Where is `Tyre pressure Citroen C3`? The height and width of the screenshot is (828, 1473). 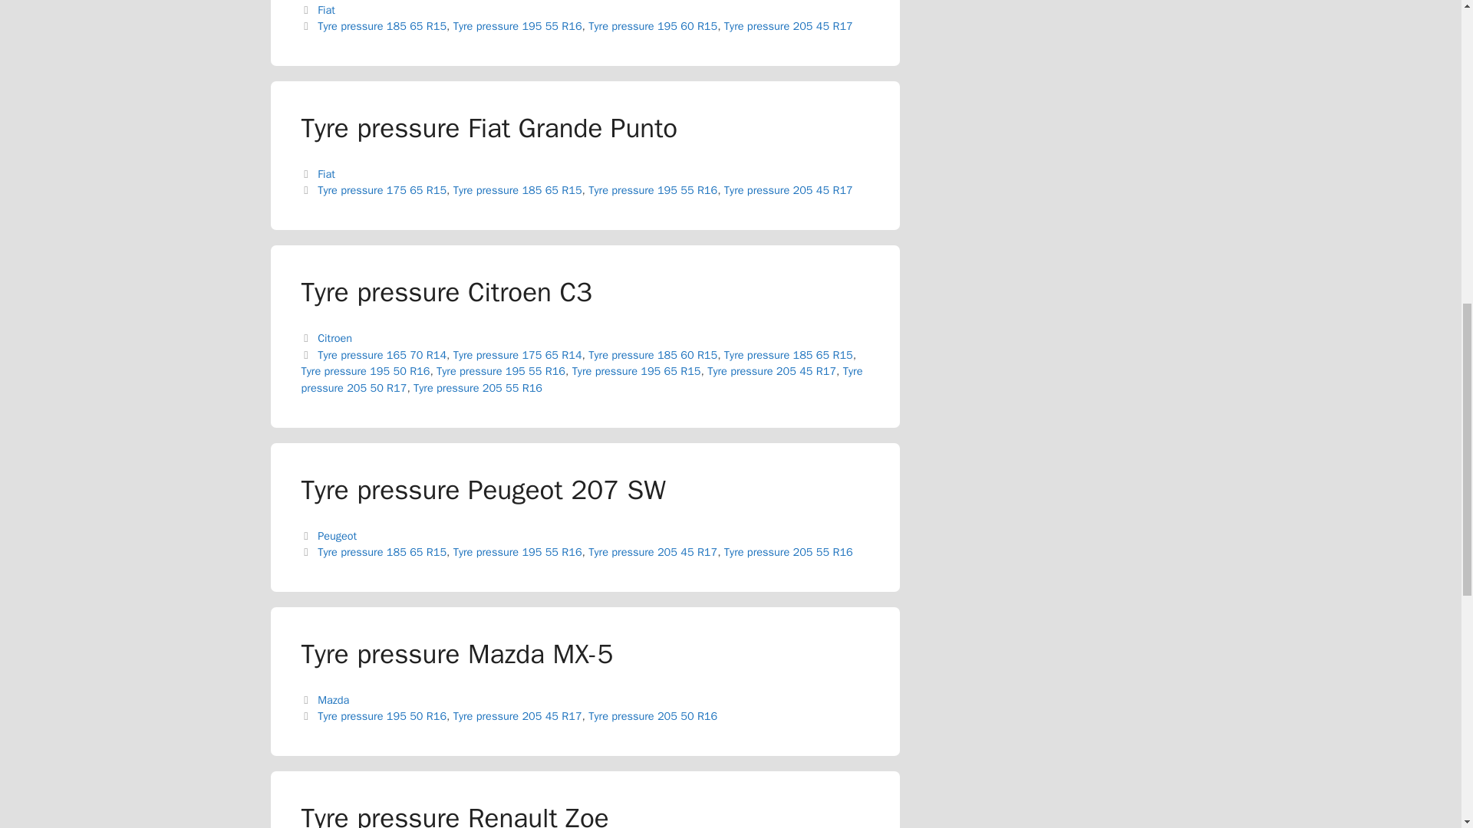 Tyre pressure Citroen C3 is located at coordinates (446, 291).